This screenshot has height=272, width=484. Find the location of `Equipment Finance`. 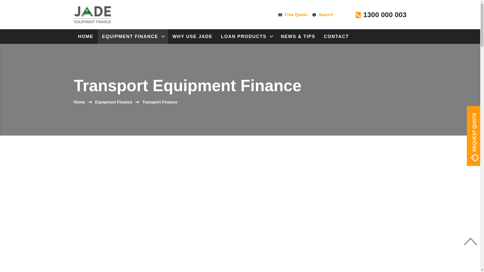

Equipment Finance is located at coordinates (114, 102).